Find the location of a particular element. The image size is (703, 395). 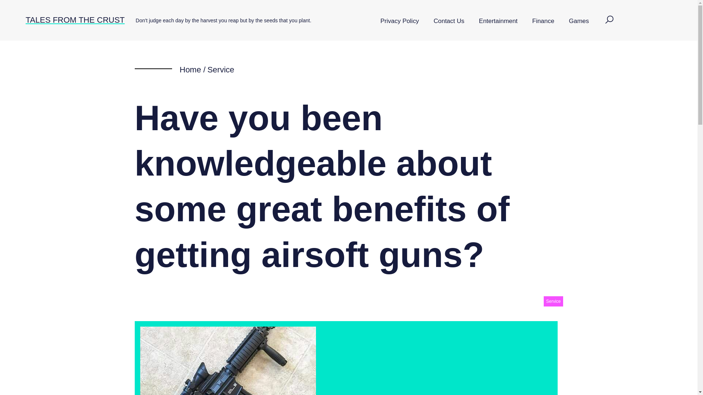

Service is located at coordinates (553, 301).